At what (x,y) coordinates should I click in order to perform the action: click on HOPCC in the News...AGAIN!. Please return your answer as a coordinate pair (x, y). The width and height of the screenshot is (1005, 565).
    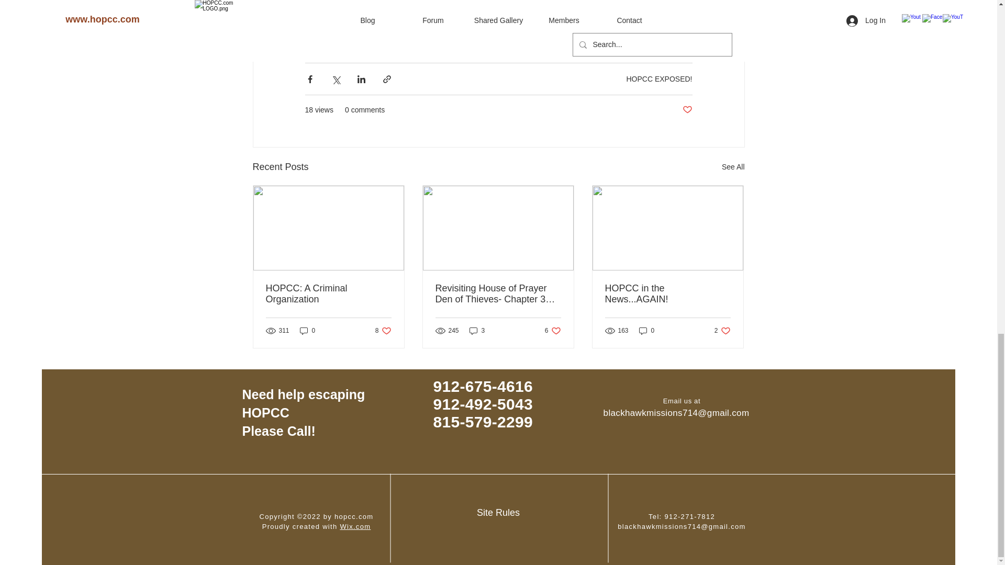
    Looking at the image, I should click on (383, 331).